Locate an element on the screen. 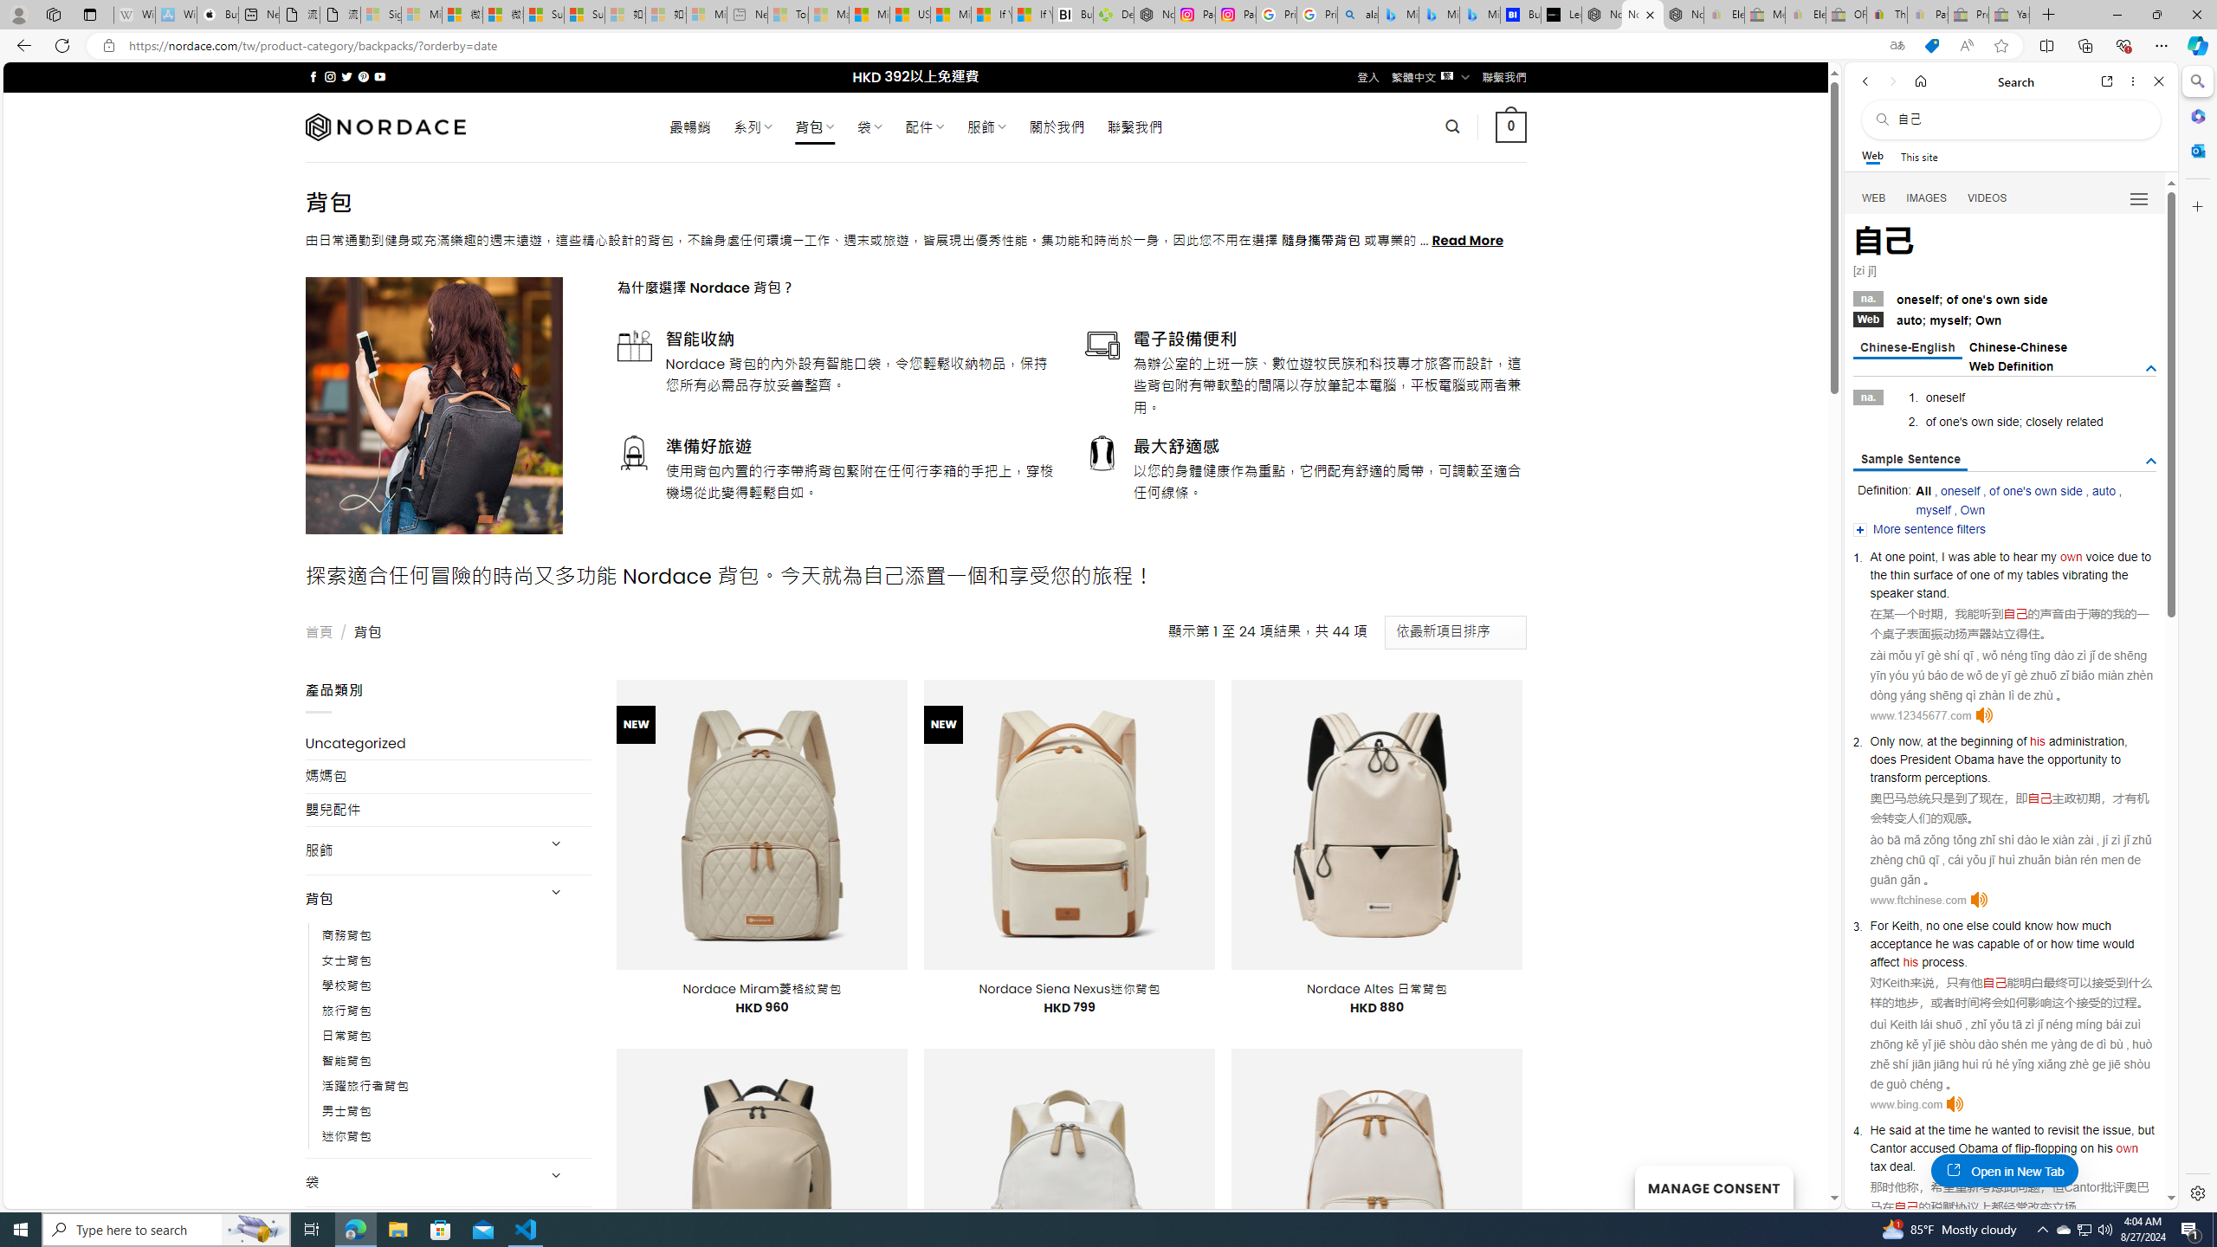 This screenshot has height=1247, width=2217. affect is located at coordinates (1884, 961).